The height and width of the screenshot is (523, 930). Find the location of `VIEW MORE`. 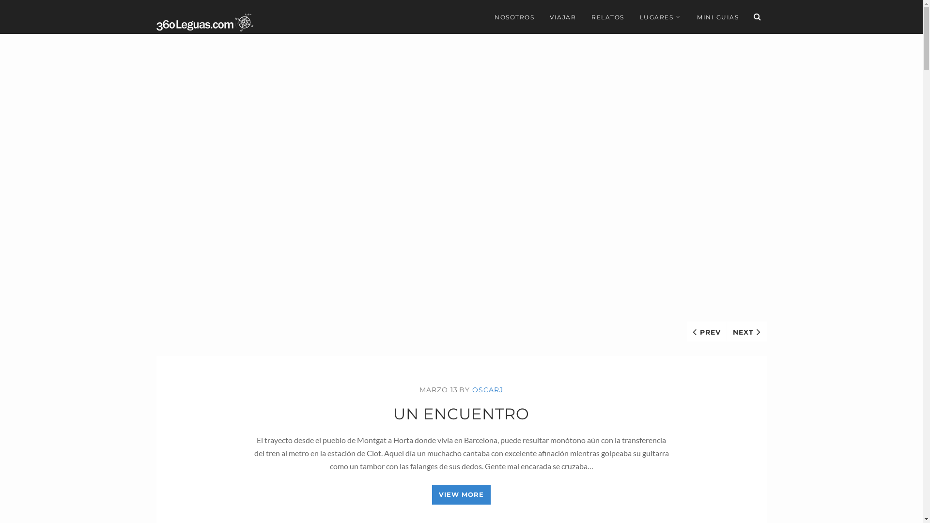

VIEW MORE is located at coordinates (461, 495).